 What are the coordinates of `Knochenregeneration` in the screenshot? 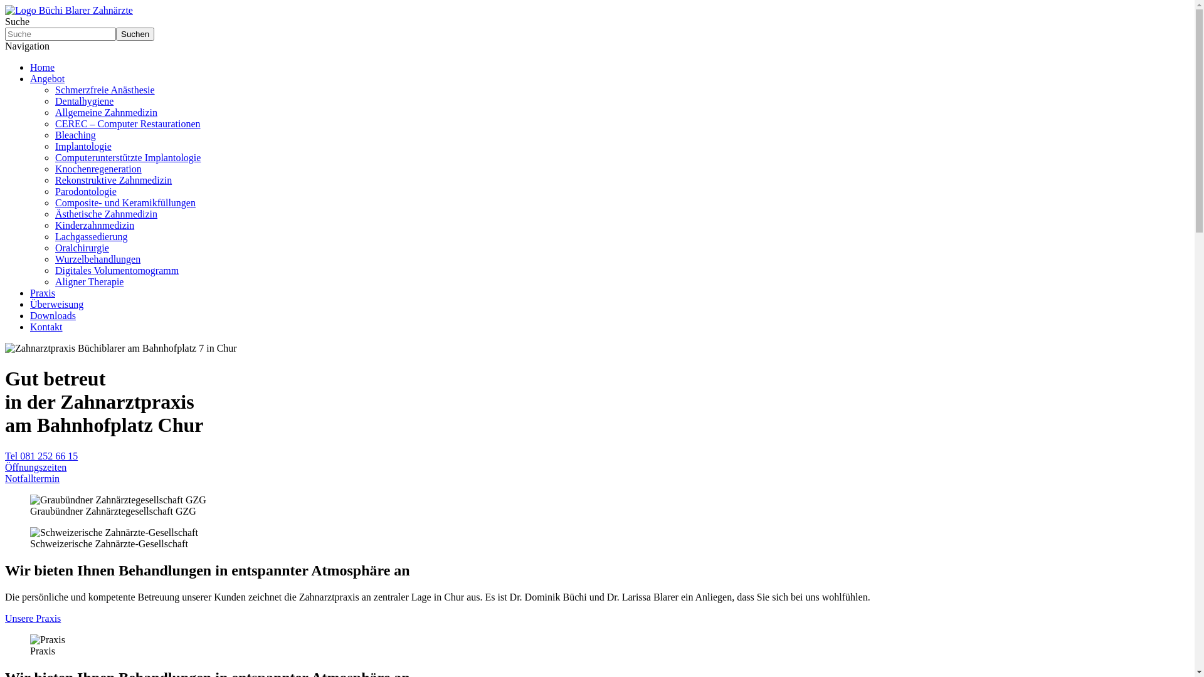 It's located at (98, 169).